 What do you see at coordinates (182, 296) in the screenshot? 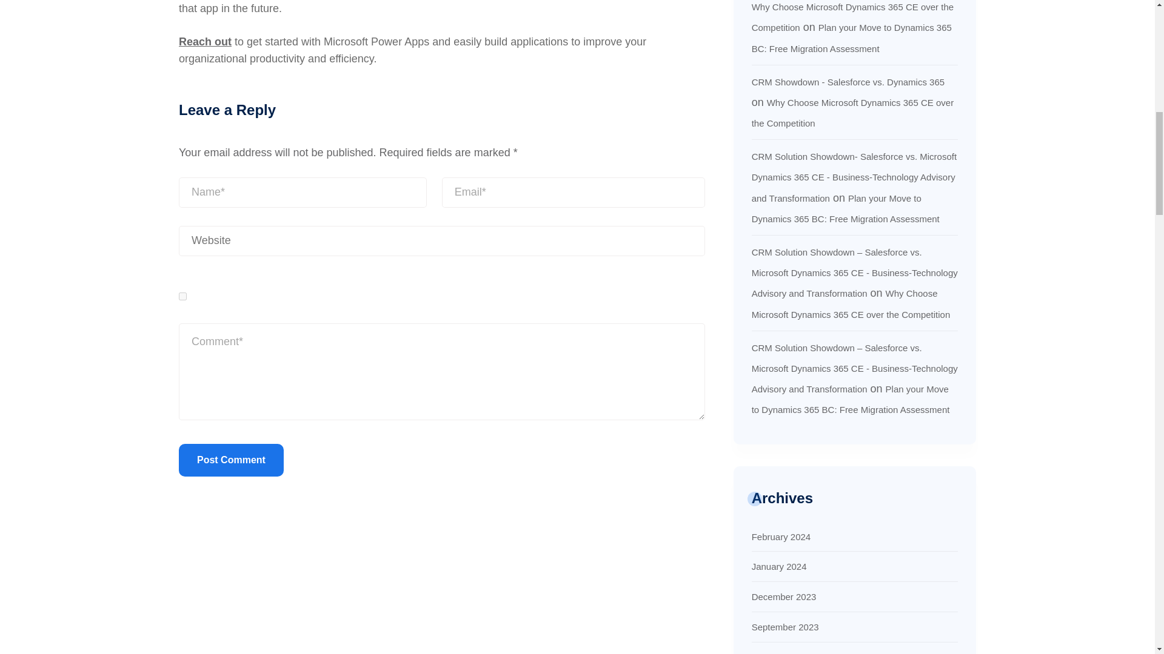
I see `yes` at bounding box center [182, 296].